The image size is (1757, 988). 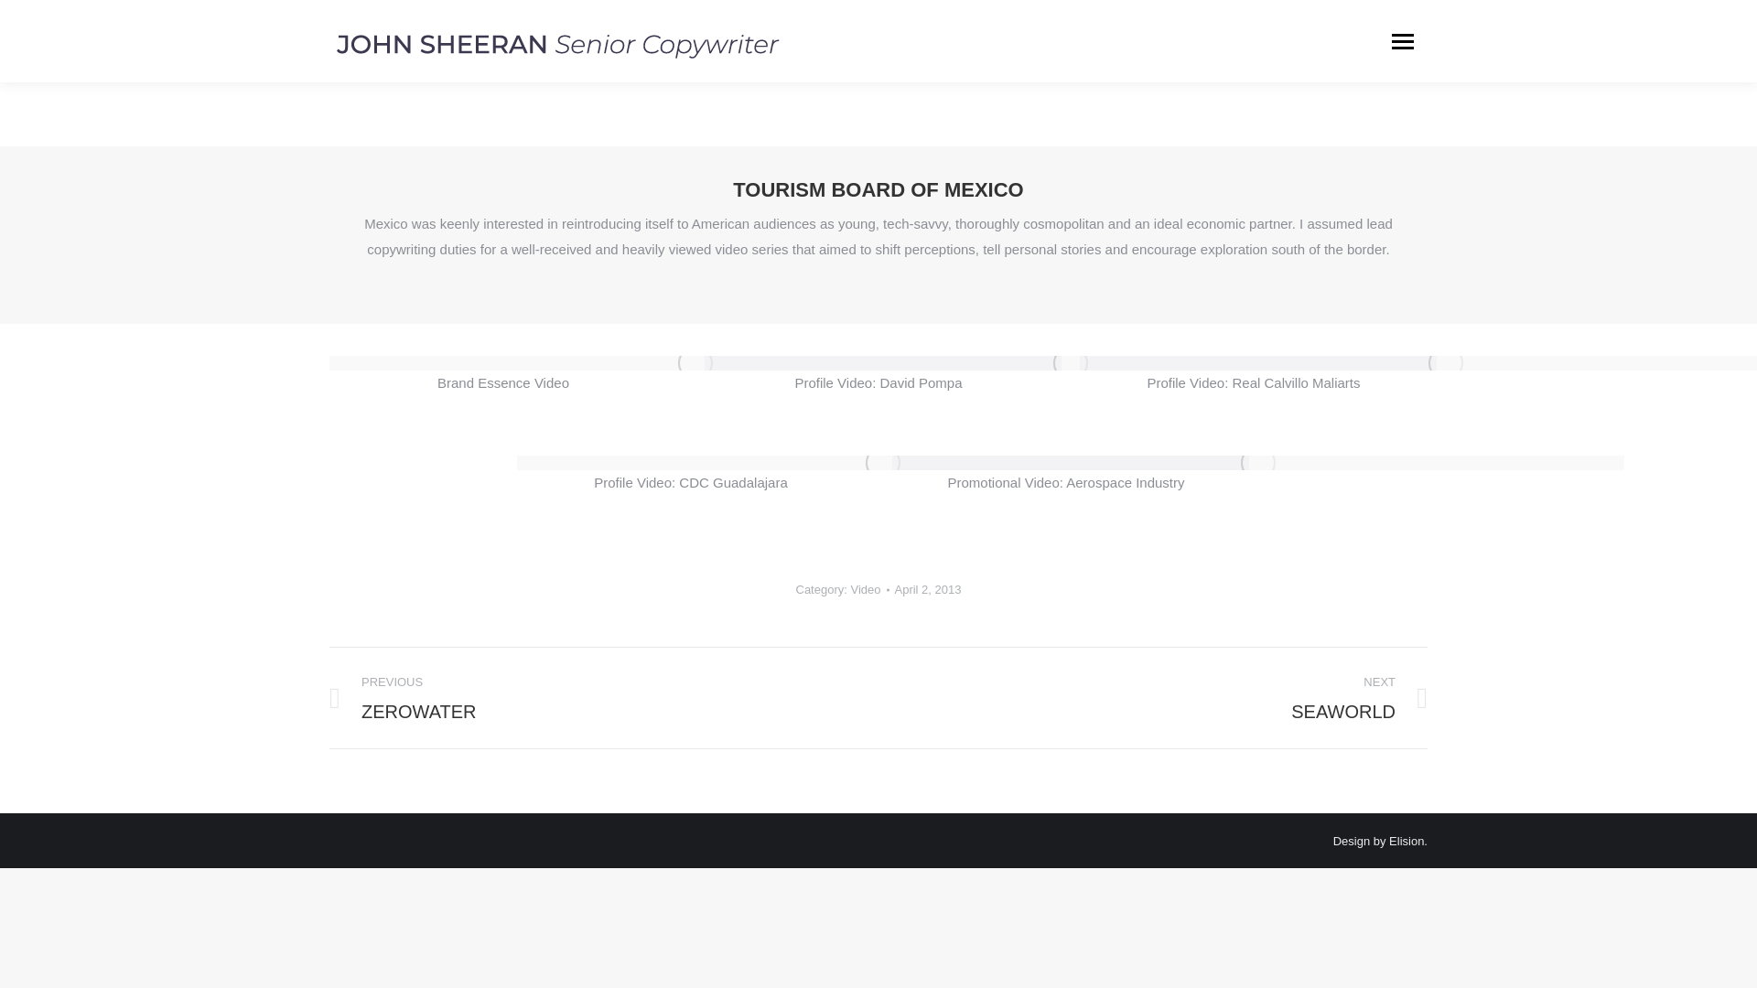 What do you see at coordinates (928, 589) in the screenshot?
I see `April 2, 2013` at bounding box center [928, 589].